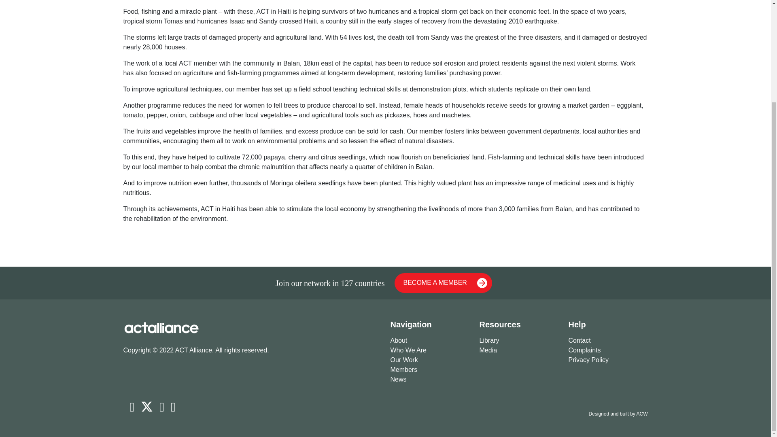  I want to click on Members, so click(429, 369).